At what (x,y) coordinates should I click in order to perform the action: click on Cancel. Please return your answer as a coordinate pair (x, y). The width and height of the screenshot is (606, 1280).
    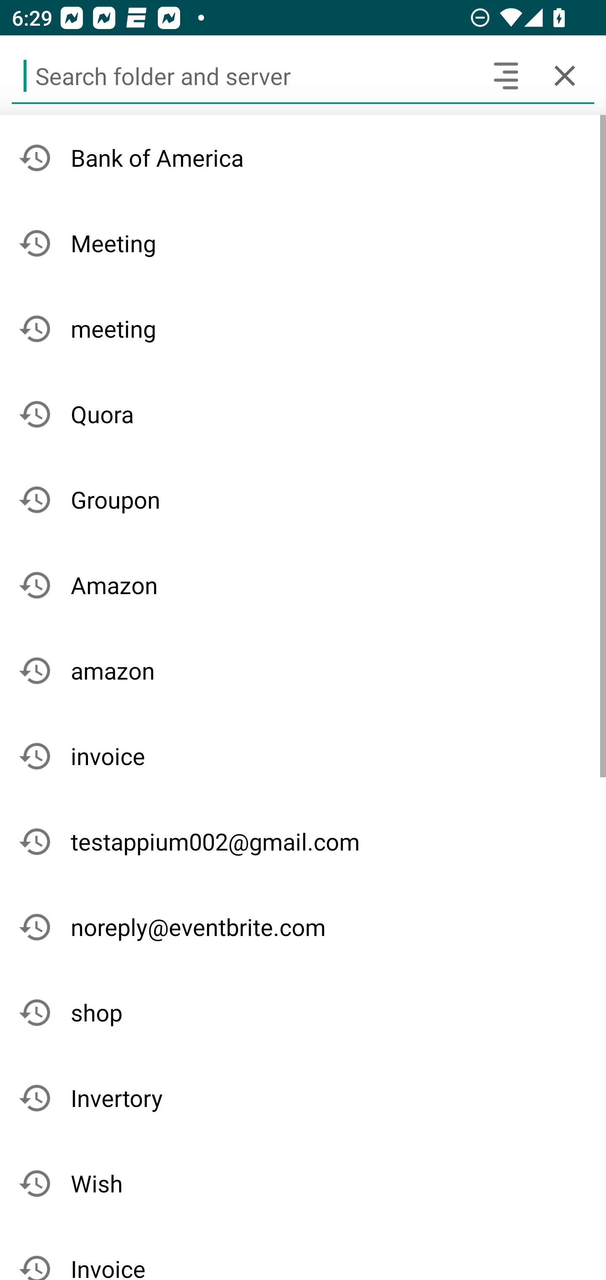
    Looking at the image, I should click on (565, 75).